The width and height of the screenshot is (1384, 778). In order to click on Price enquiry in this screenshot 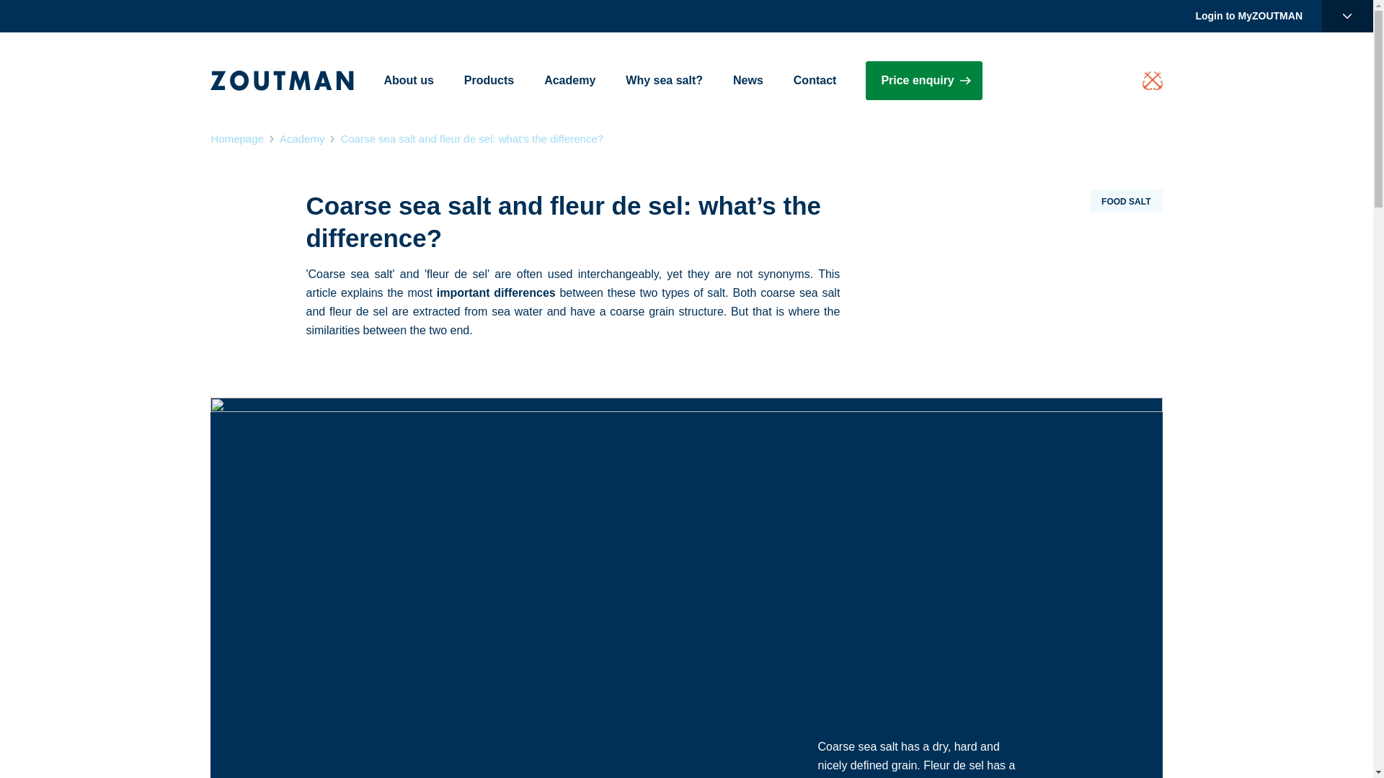, I will do `click(923, 81)`.